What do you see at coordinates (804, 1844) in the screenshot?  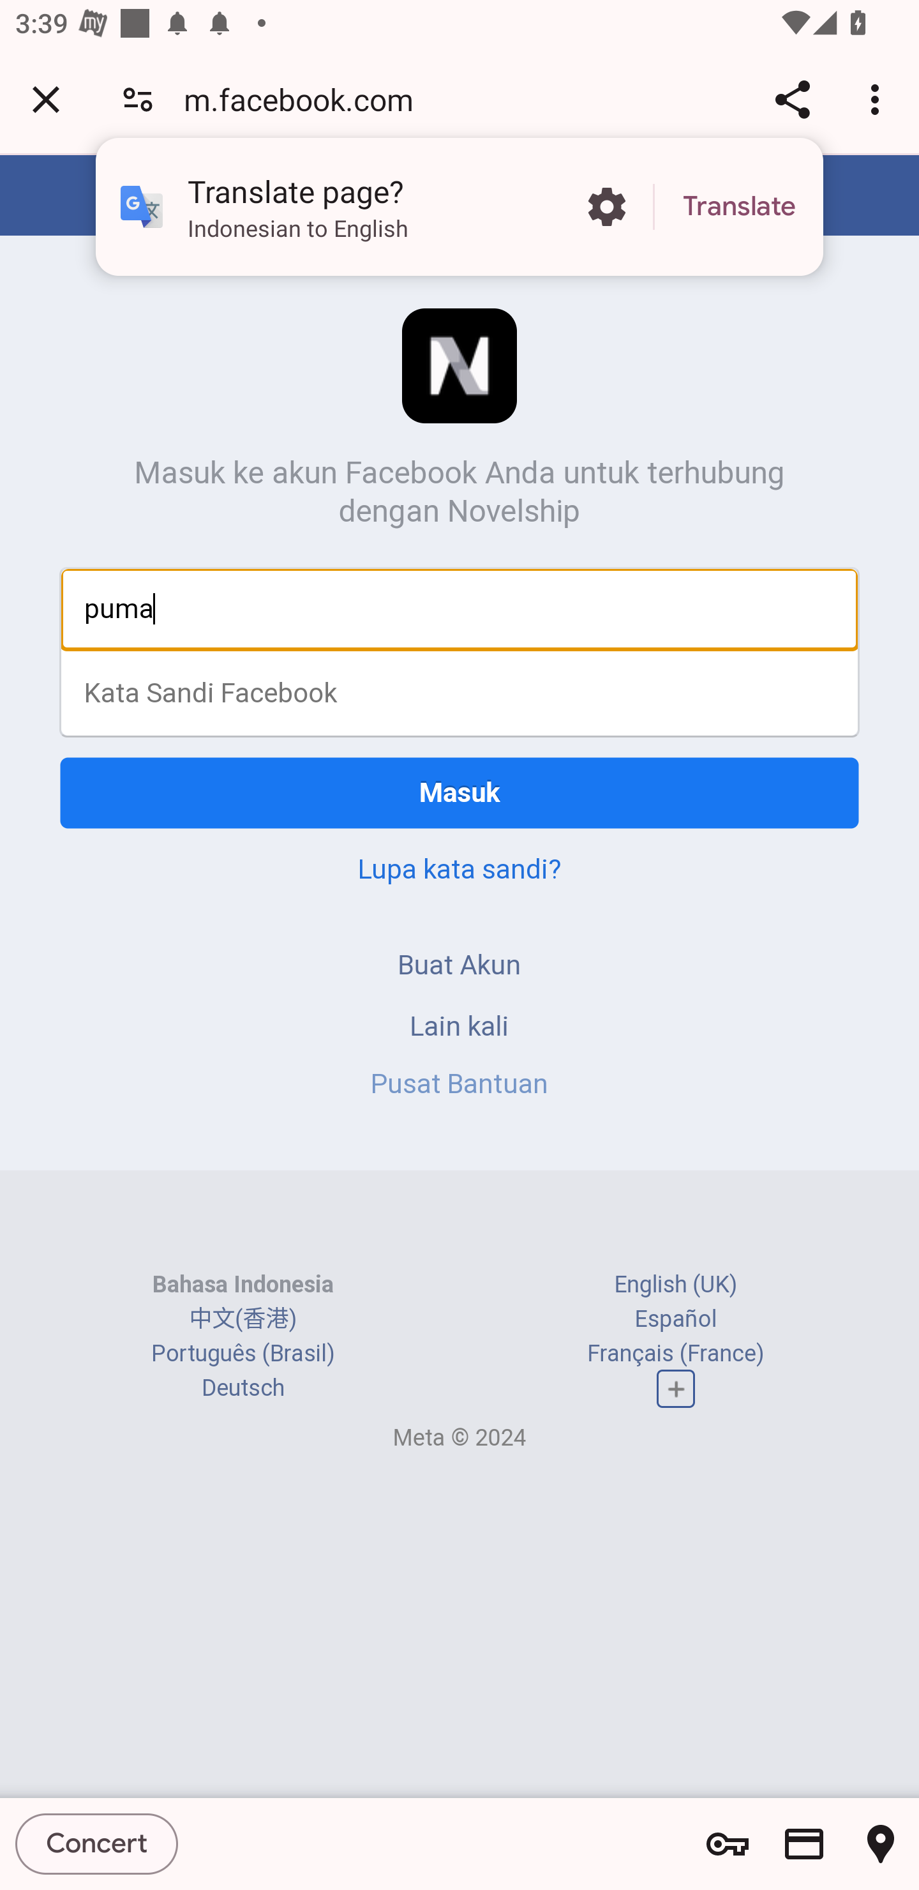 I see `Show saved payment methods` at bounding box center [804, 1844].